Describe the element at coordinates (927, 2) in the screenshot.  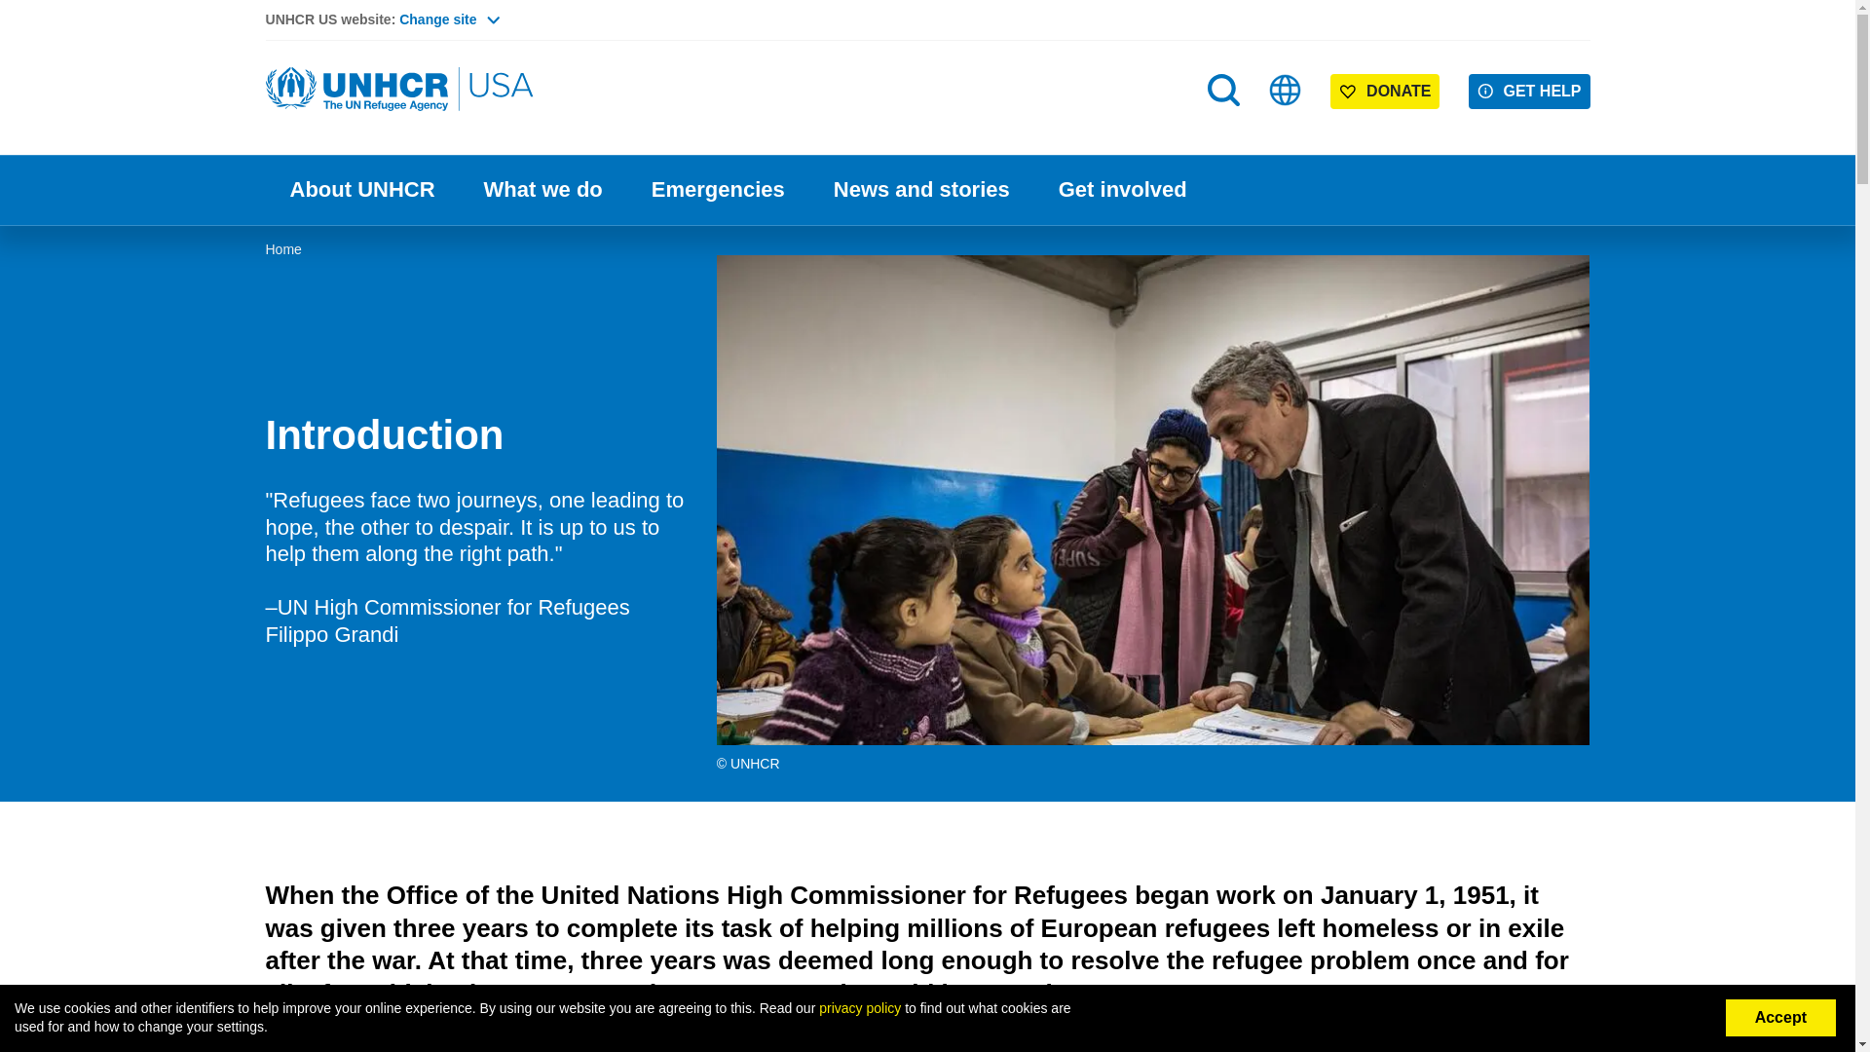
I see `Skip to main content` at that location.